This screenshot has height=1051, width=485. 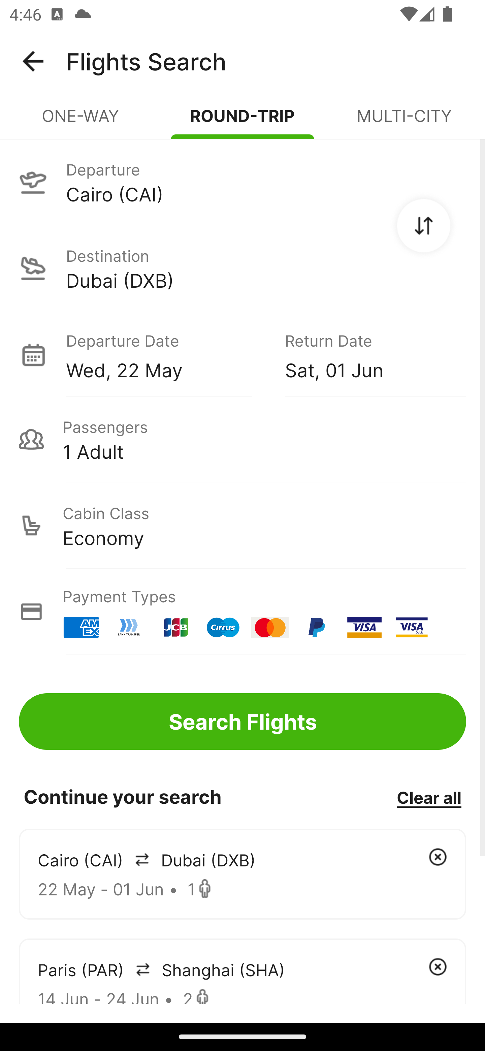 I want to click on Departure Cairo (CAI), so click(x=243, y=182).